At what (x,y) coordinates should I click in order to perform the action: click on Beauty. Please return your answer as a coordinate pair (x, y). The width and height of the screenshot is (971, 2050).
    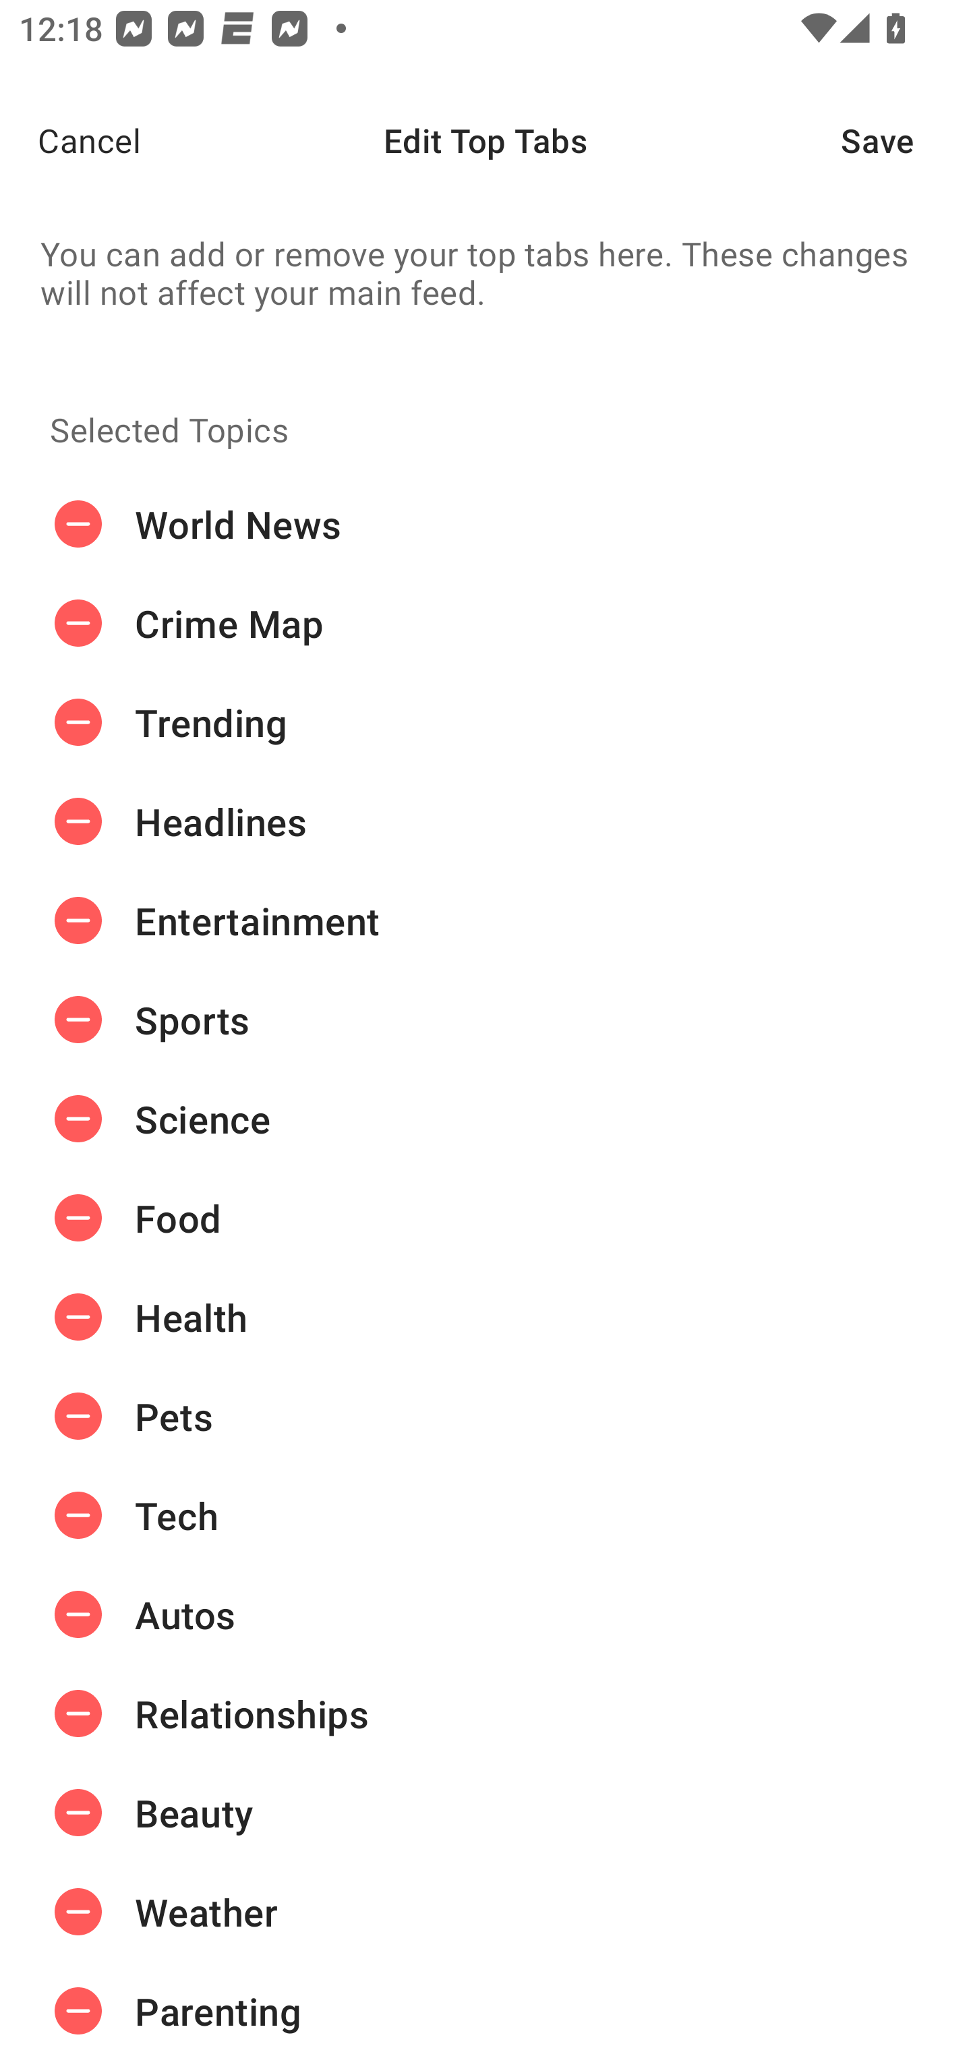
    Looking at the image, I should click on (486, 1813).